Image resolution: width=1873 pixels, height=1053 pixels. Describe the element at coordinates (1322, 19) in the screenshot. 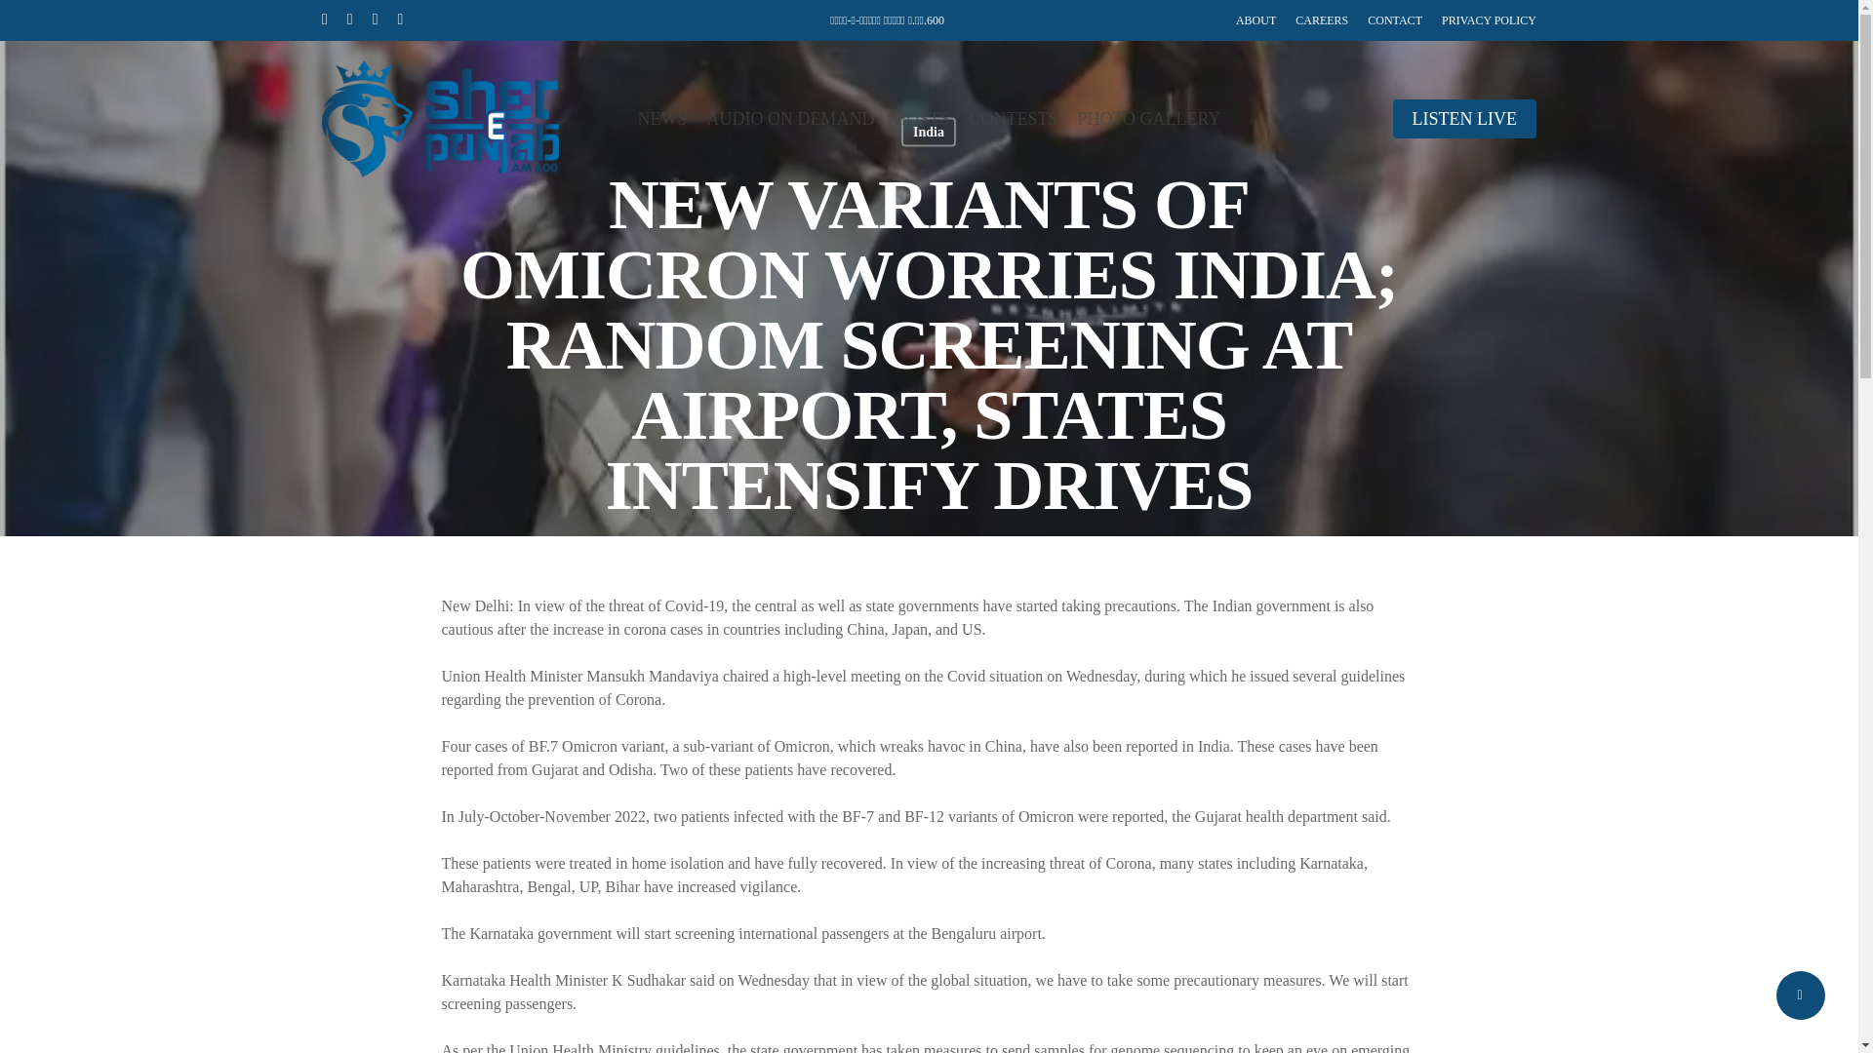

I see `CAREERS` at that location.